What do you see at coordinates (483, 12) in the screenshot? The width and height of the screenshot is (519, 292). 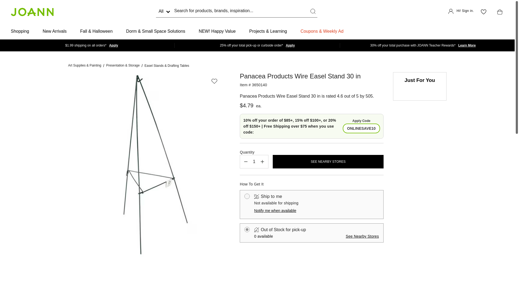 I see `Favorites` at bounding box center [483, 12].